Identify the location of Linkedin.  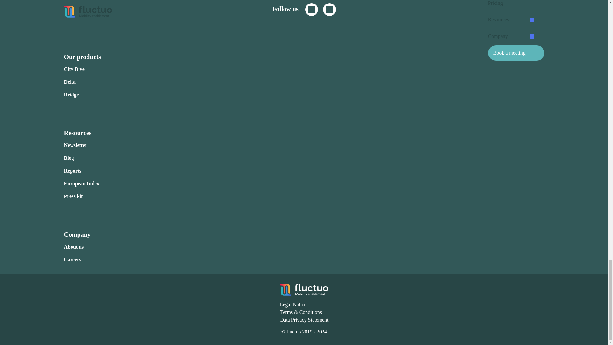
(329, 9).